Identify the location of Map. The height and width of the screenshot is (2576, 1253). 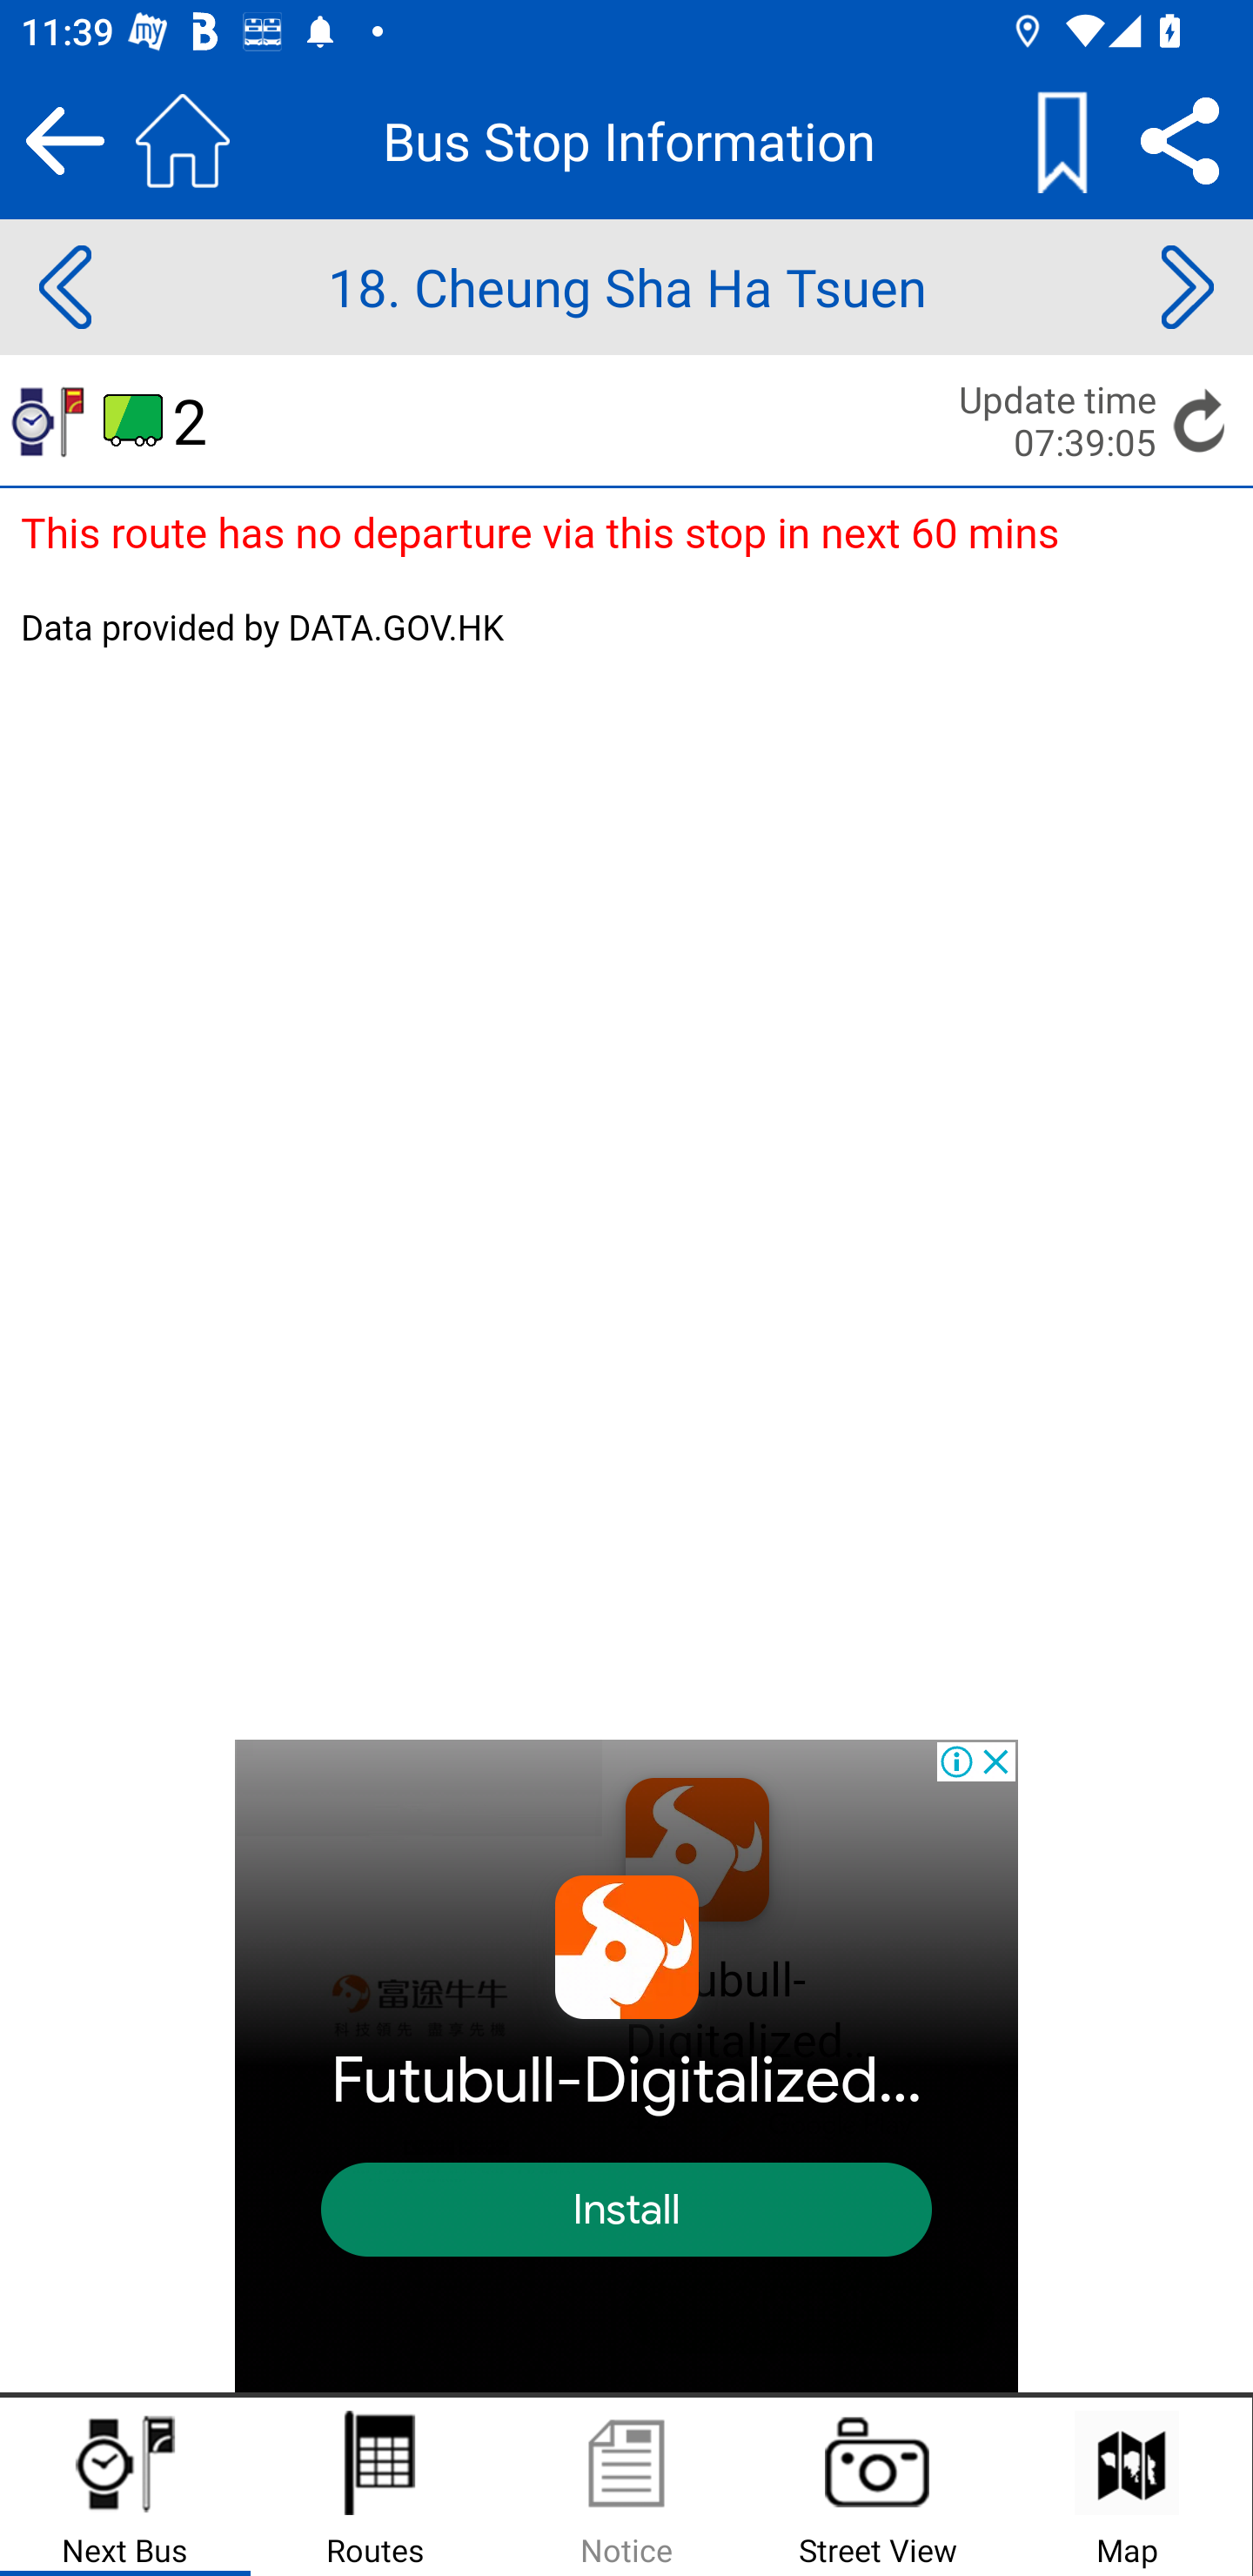
(1127, 2487).